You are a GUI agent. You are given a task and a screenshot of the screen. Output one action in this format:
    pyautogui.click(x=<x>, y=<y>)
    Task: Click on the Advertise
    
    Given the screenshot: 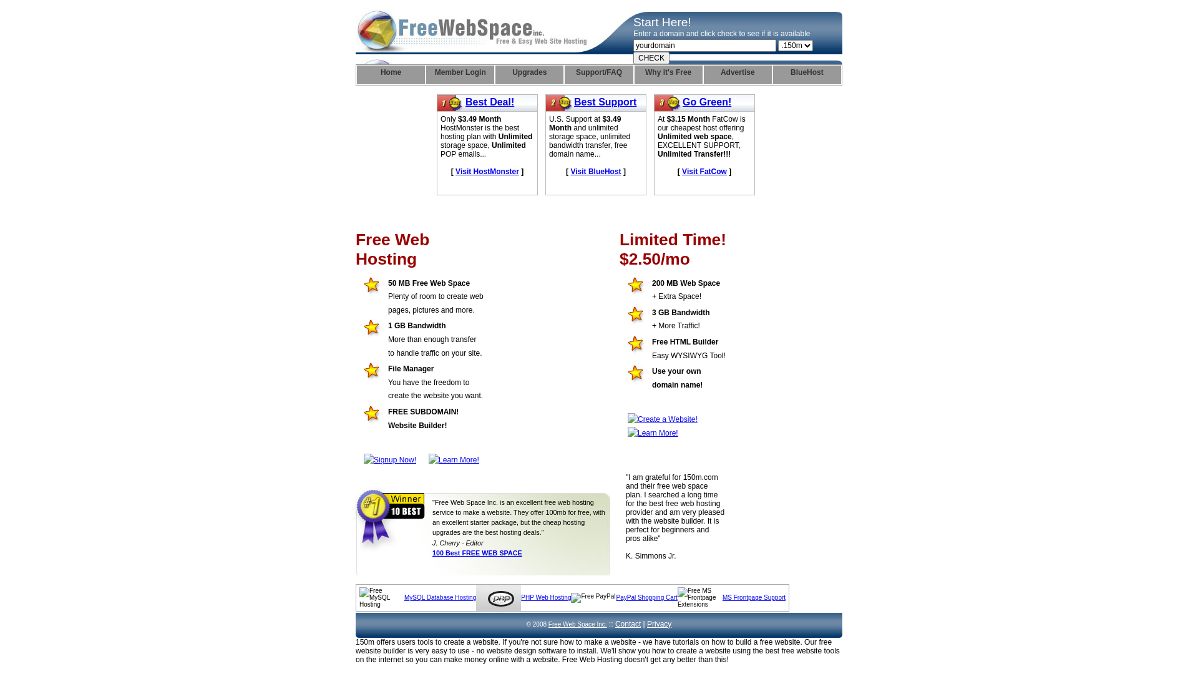 What is the action you would take?
    pyautogui.click(x=738, y=75)
    